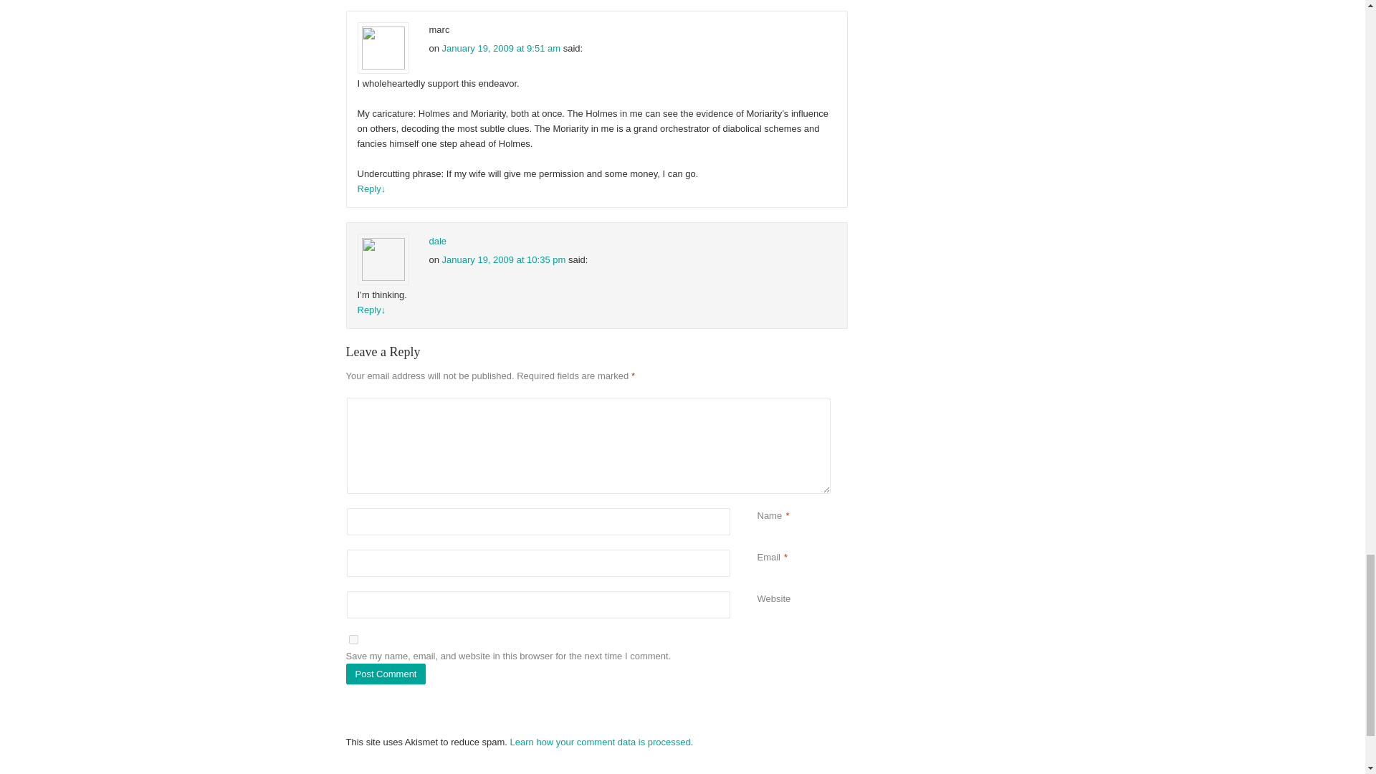 The width and height of the screenshot is (1376, 774). What do you see at coordinates (437, 241) in the screenshot?
I see `dale` at bounding box center [437, 241].